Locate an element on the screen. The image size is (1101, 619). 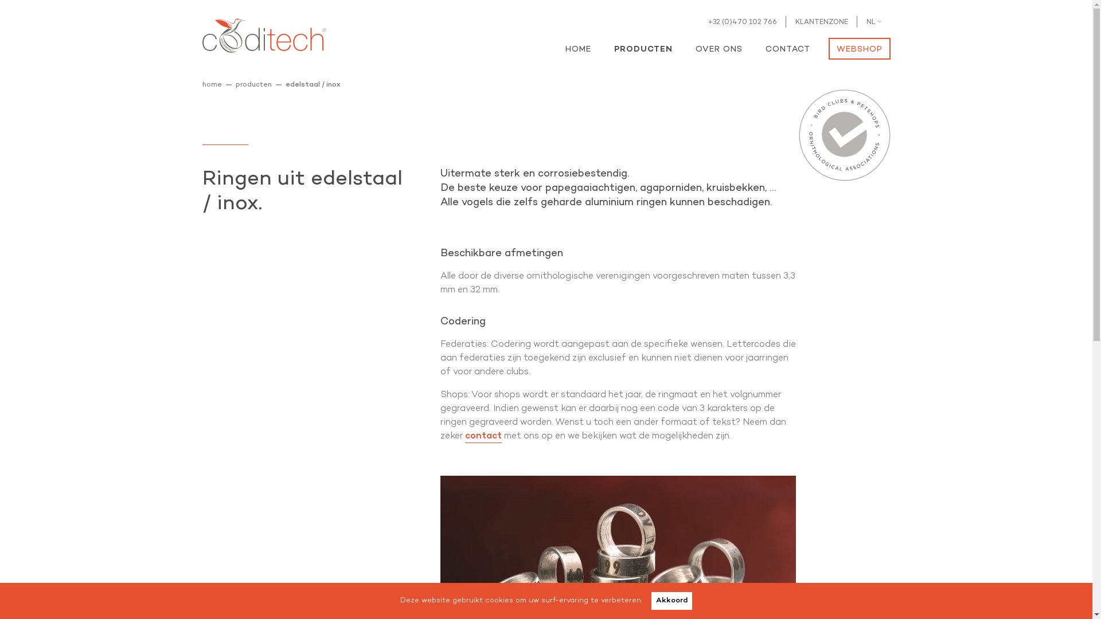
OVER ONS is located at coordinates (719, 49).